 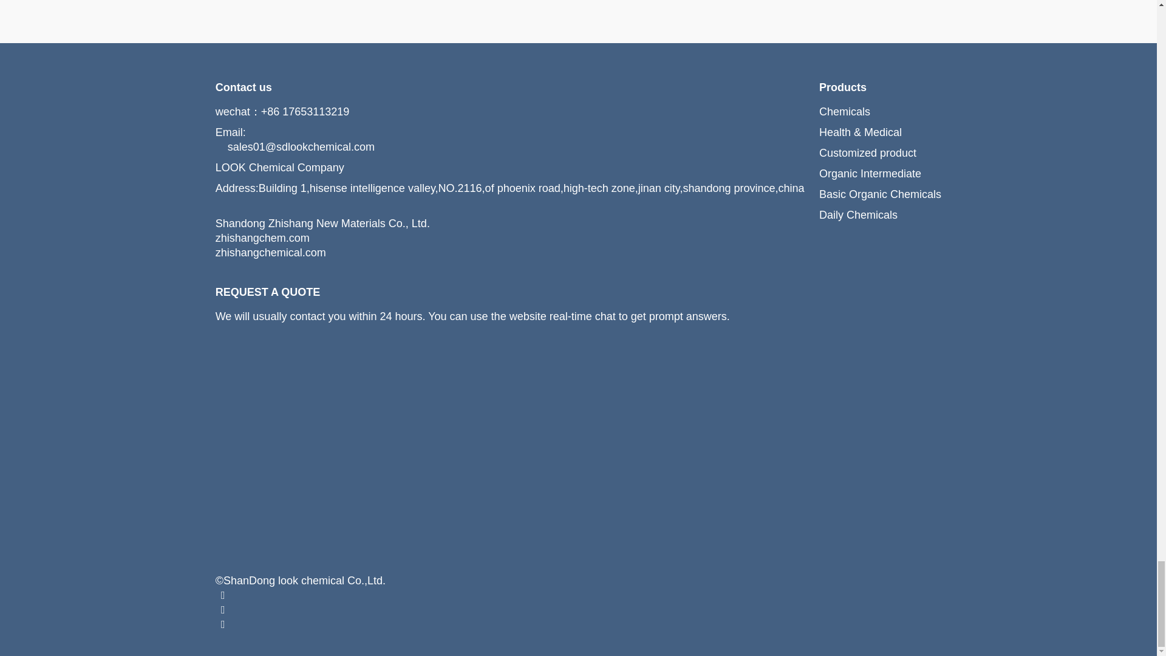 What do you see at coordinates (223, 595) in the screenshot?
I see `Facebook` at bounding box center [223, 595].